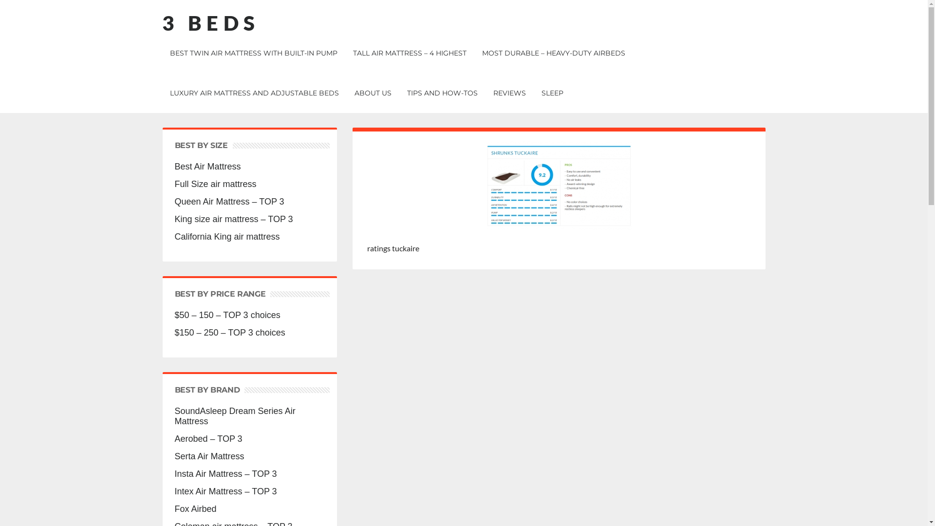  Describe the element at coordinates (253, 53) in the screenshot. I see `BEST TWIN AIR MATTRESS WITH BUILT-IN PUMP` at that location.